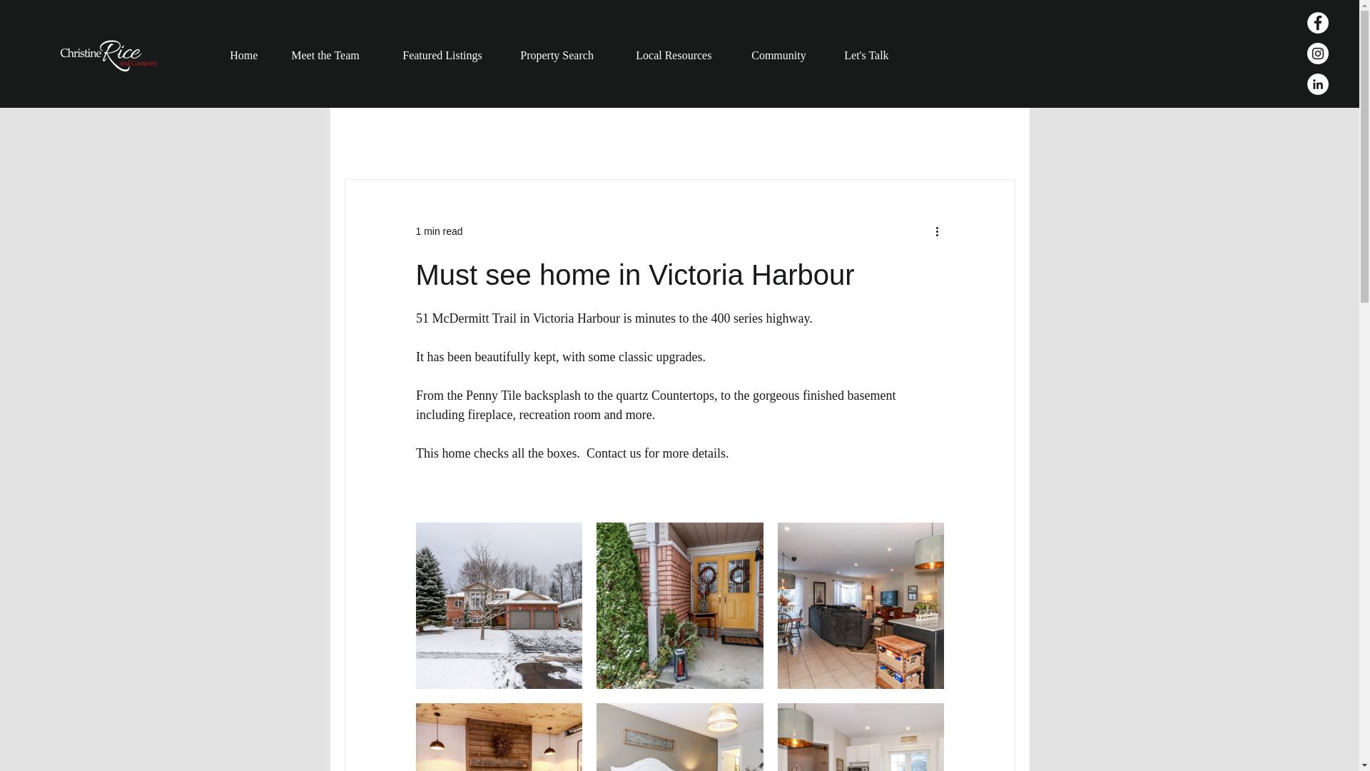  Describe the element at coordinates (438, 231) in the screenshot. I see `1 min read` at that location.